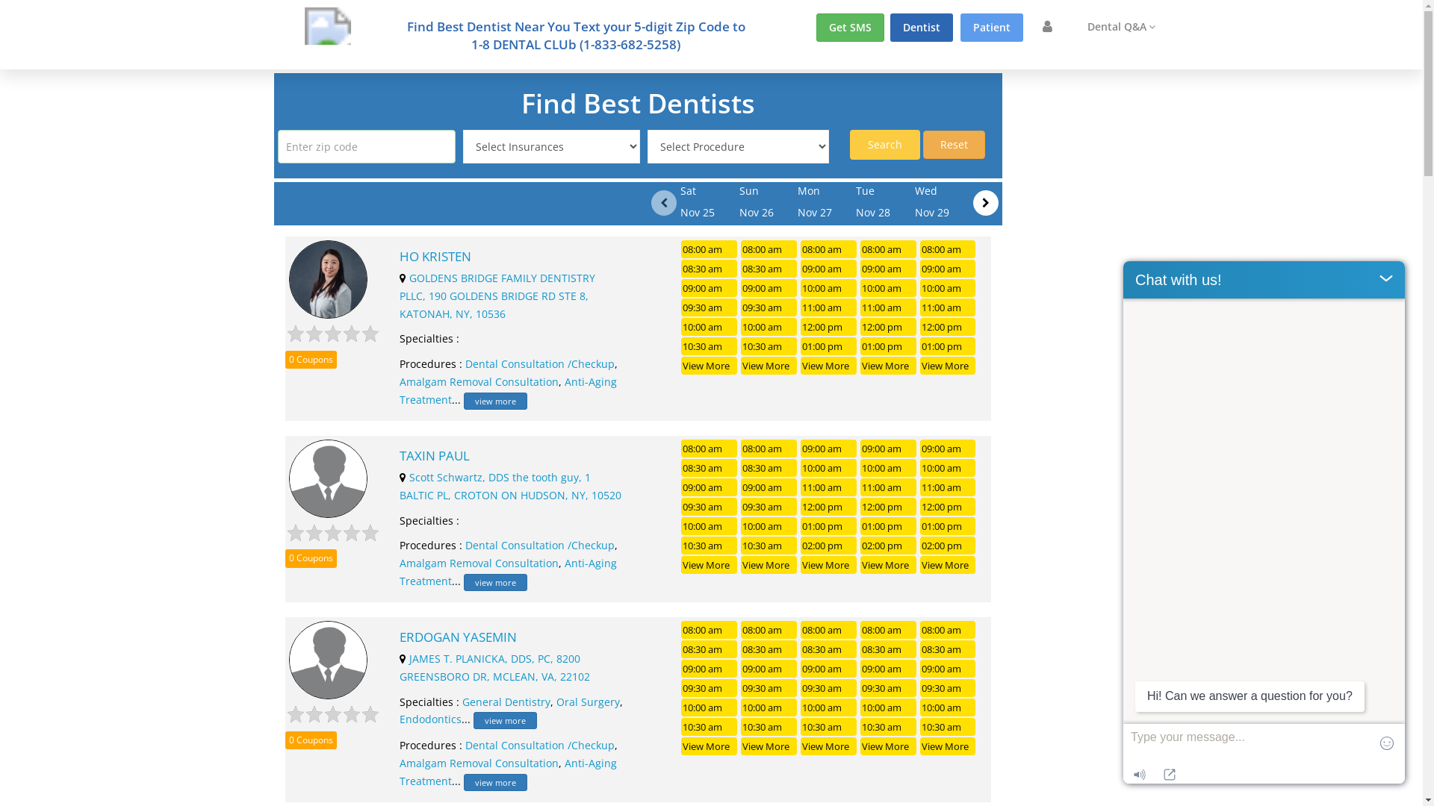  Describe the element at coordinates (769, 487) in the screenshot. I see `09:00 am` at that location.